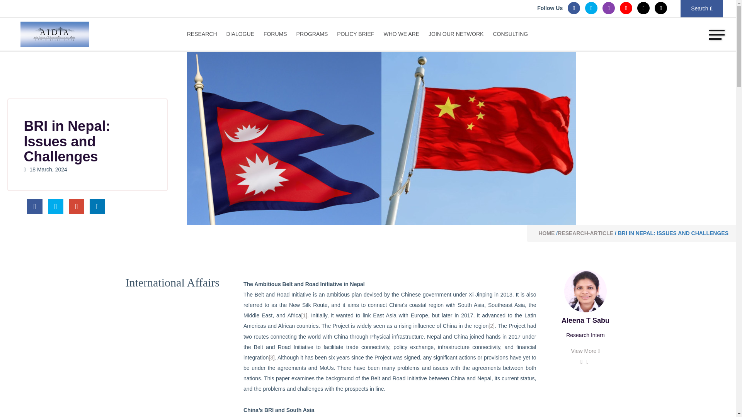 The width and height of the screenshot is (742, 417). I want to click on FORUMS, so click(275, 33).